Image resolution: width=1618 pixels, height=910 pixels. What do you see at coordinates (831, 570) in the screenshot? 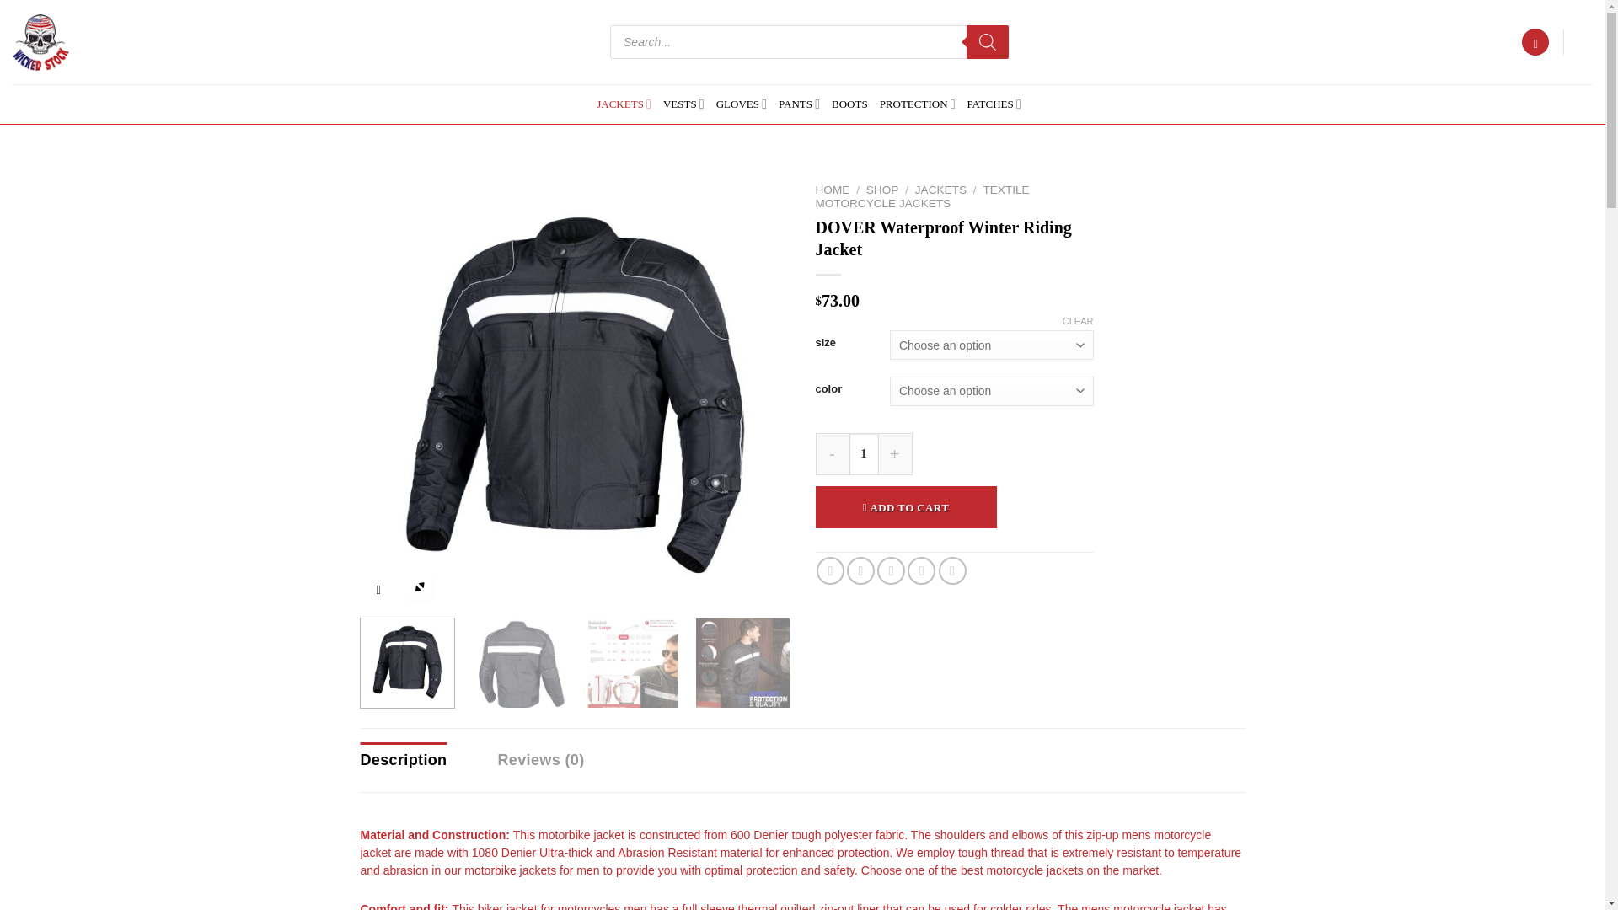
I see `Share on Facebook` at bounding box center [831, 570].